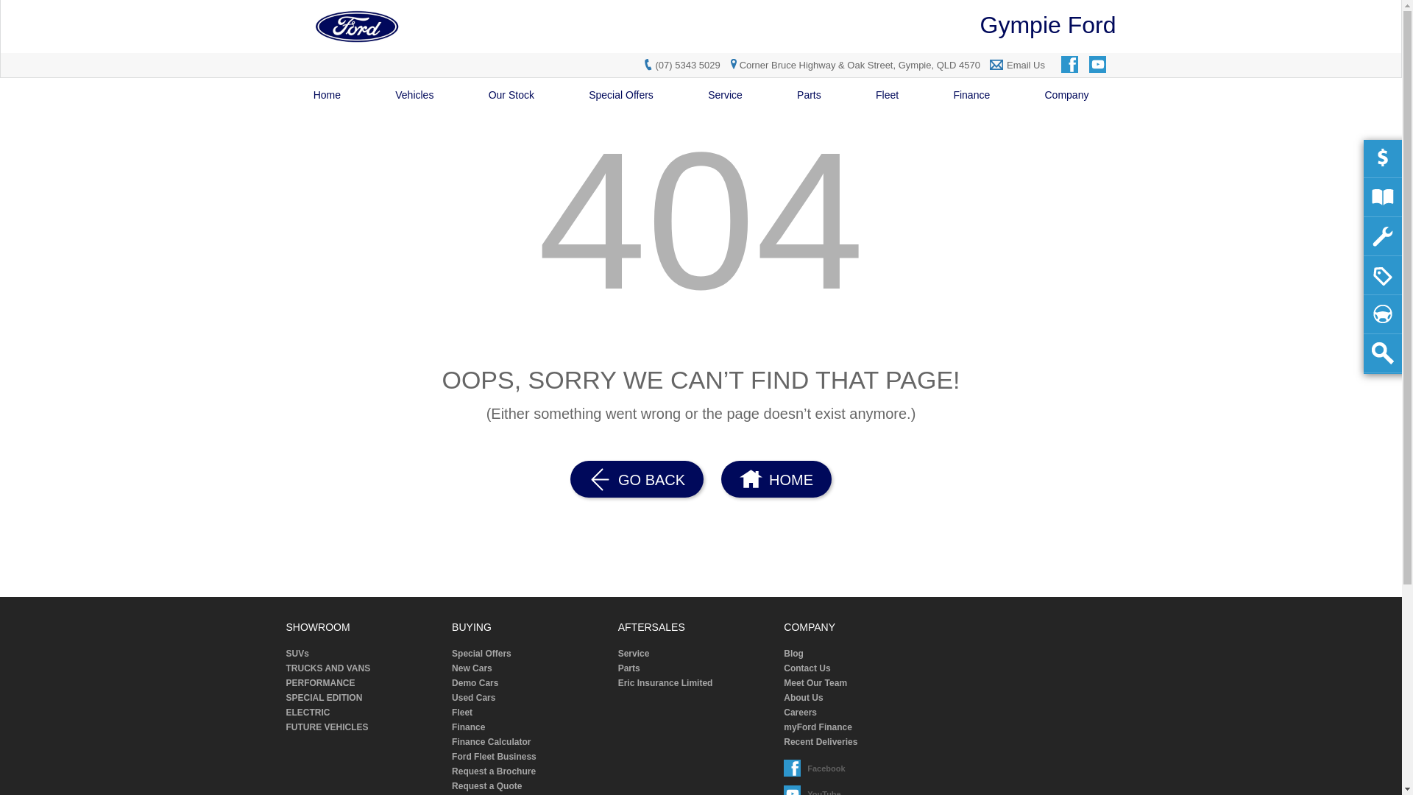 The height and width of the screenshot is (795, 1413). Describe the element at coordinates (364, 654) in the screenshot. I see `SUVs` at that location.